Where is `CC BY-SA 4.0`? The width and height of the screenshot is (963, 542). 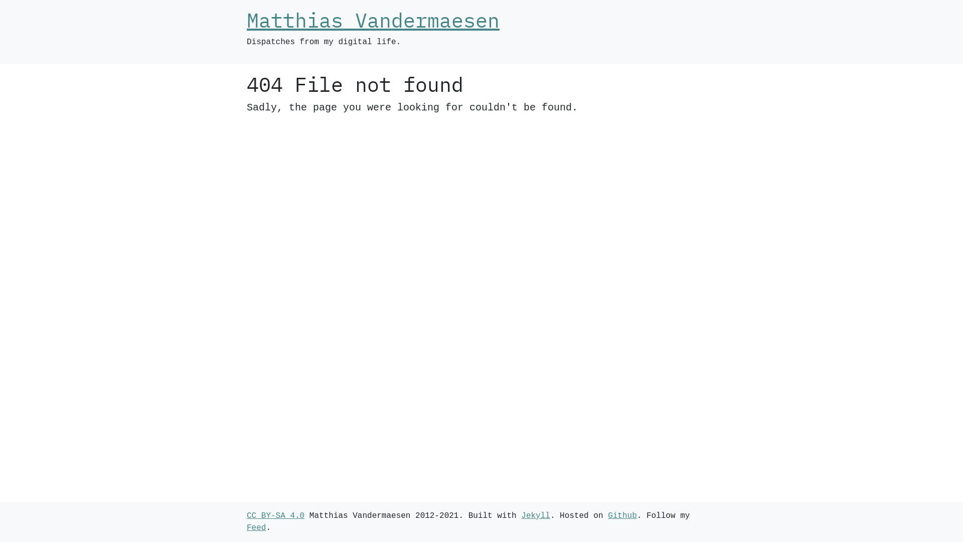
CC BY-SA 4.0 is located at coordinates (275, 516).